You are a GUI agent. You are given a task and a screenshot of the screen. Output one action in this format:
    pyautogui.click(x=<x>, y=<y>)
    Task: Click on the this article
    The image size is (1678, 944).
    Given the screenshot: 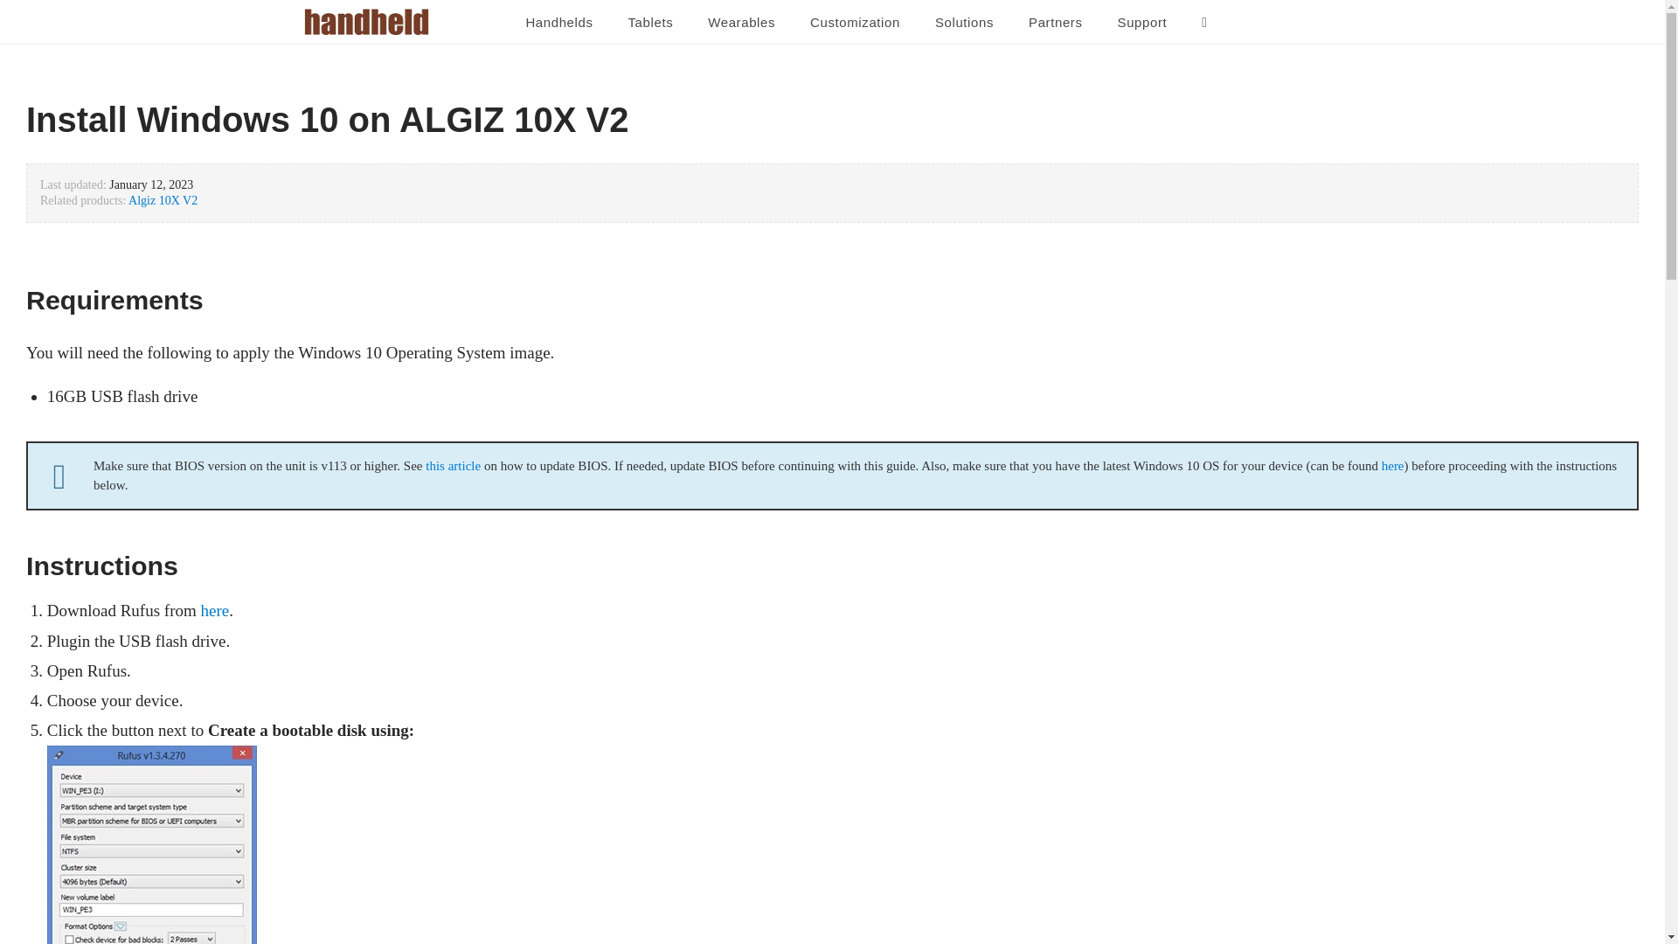 What is the action you would take?
    pyautogui.click(x=454, y=465)
    